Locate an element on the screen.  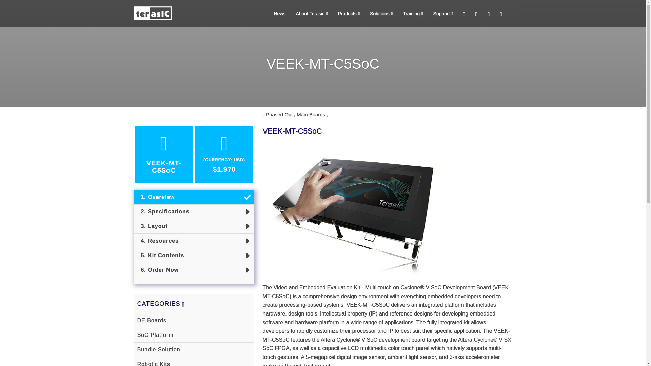
Products is located at coordinates (343, 14).